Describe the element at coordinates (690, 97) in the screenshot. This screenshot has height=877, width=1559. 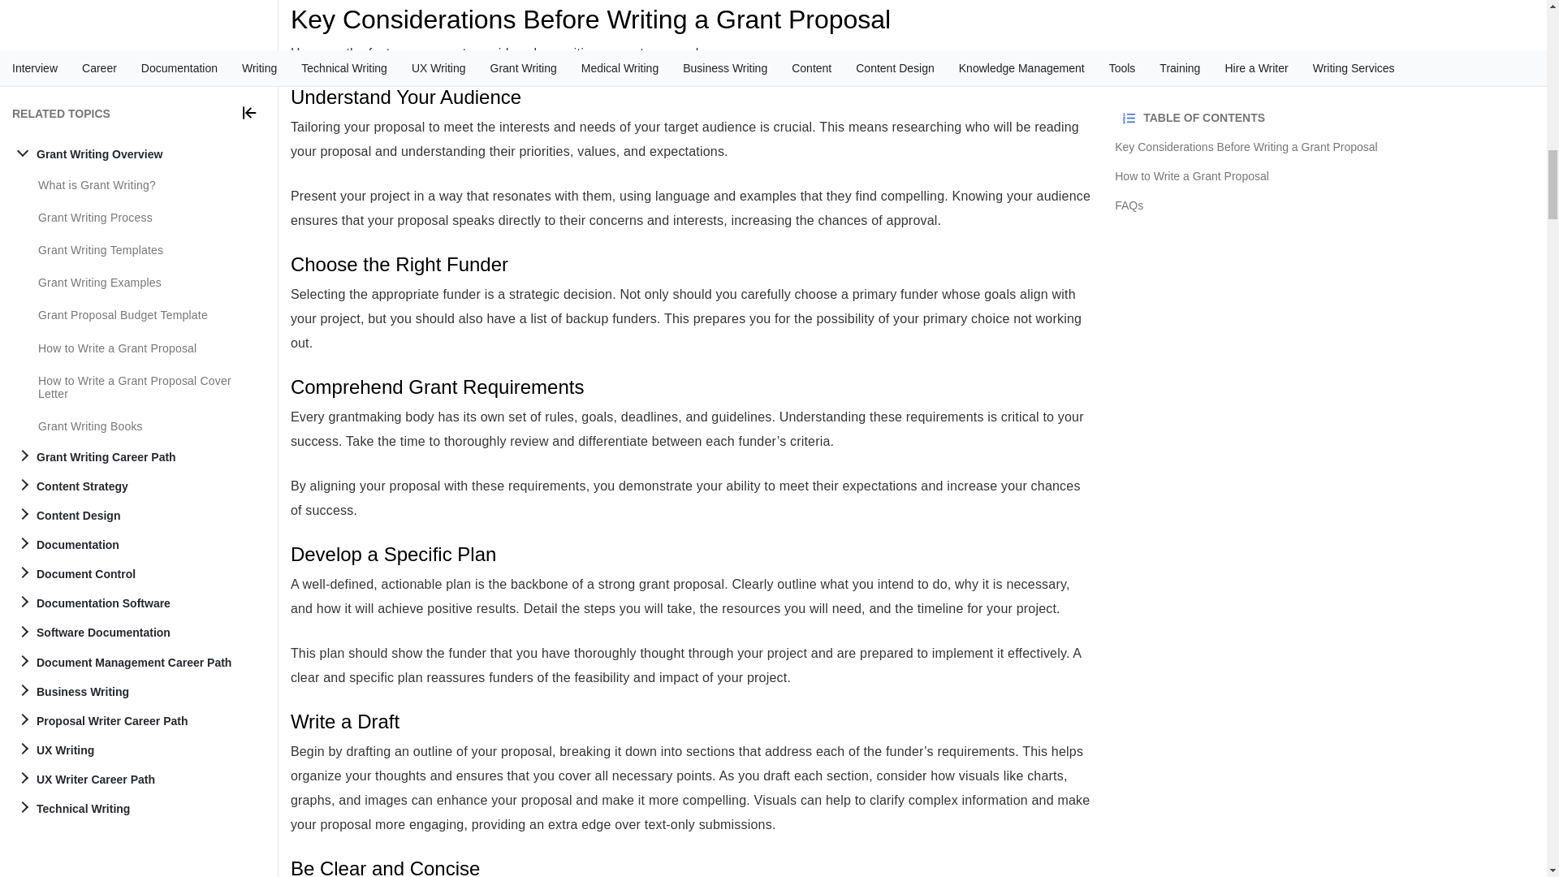
I see `Understand Your Audience` at that location.